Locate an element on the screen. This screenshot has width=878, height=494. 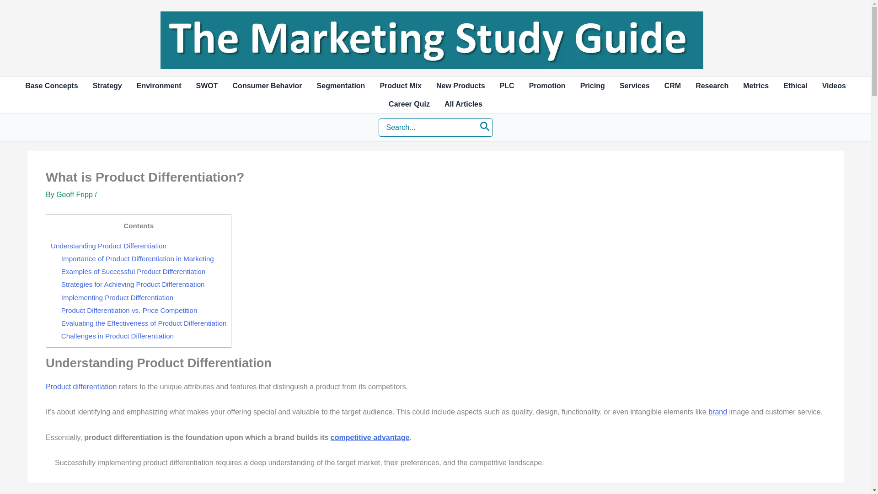
Research is located at coordinates (712, 86).